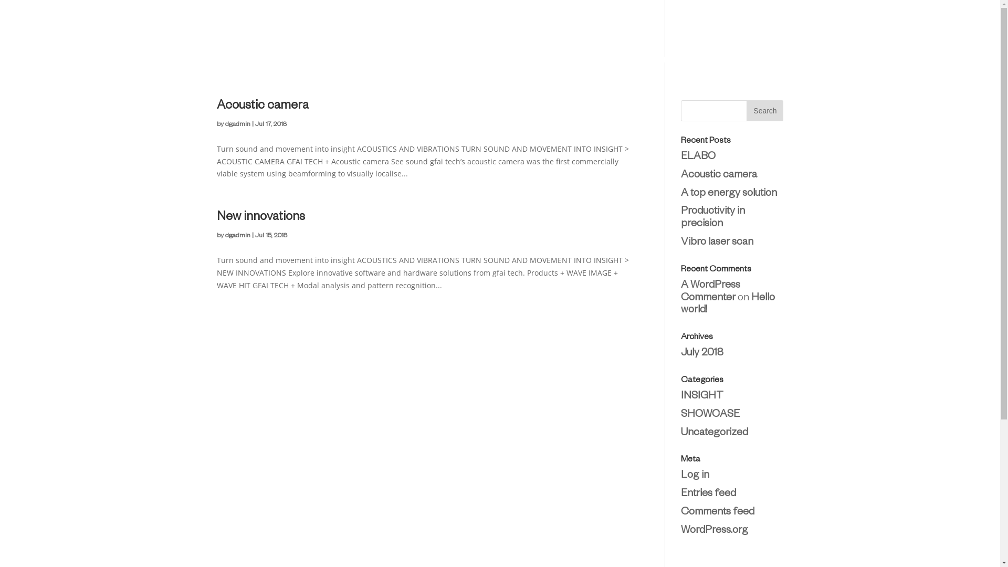 Image resolution: width=1008 pixels, height=567 pixels. Describe the element at coordinates (749, 28) in the screenshot. I see `+61 (0)2 9683 4008` at that location.